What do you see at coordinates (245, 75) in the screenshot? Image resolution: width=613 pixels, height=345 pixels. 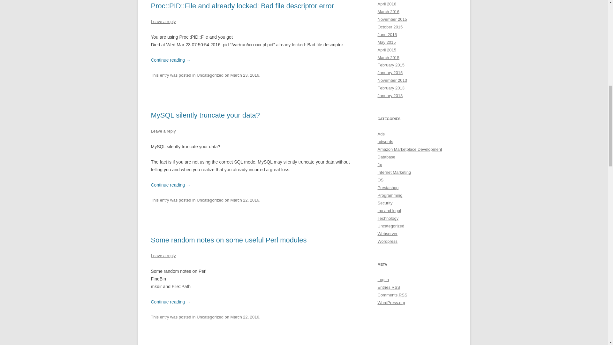 I see `7:04 am` at bounding box center [245, 75].